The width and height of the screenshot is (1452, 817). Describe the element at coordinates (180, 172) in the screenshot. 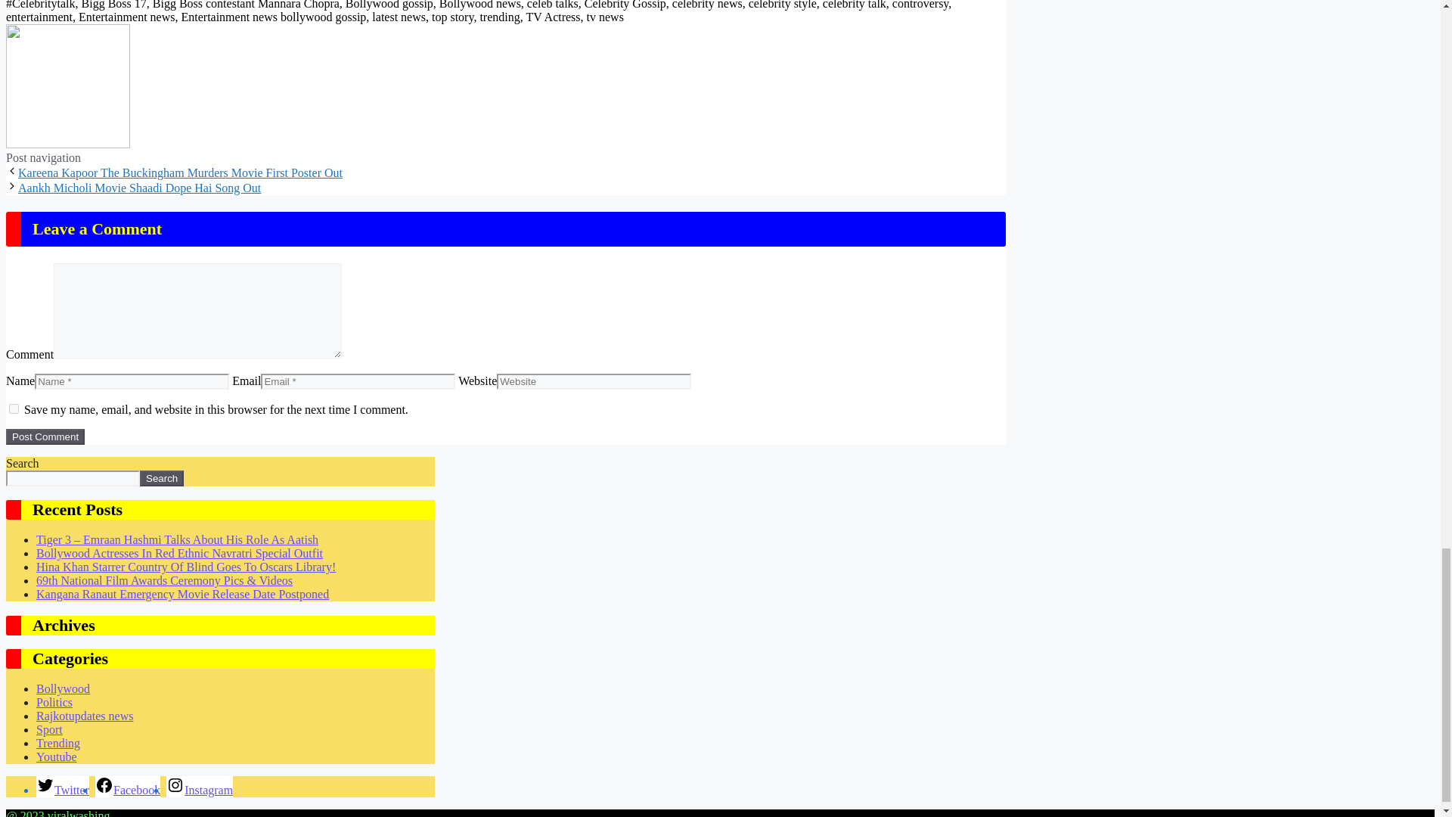

I see `Previous` at that location.